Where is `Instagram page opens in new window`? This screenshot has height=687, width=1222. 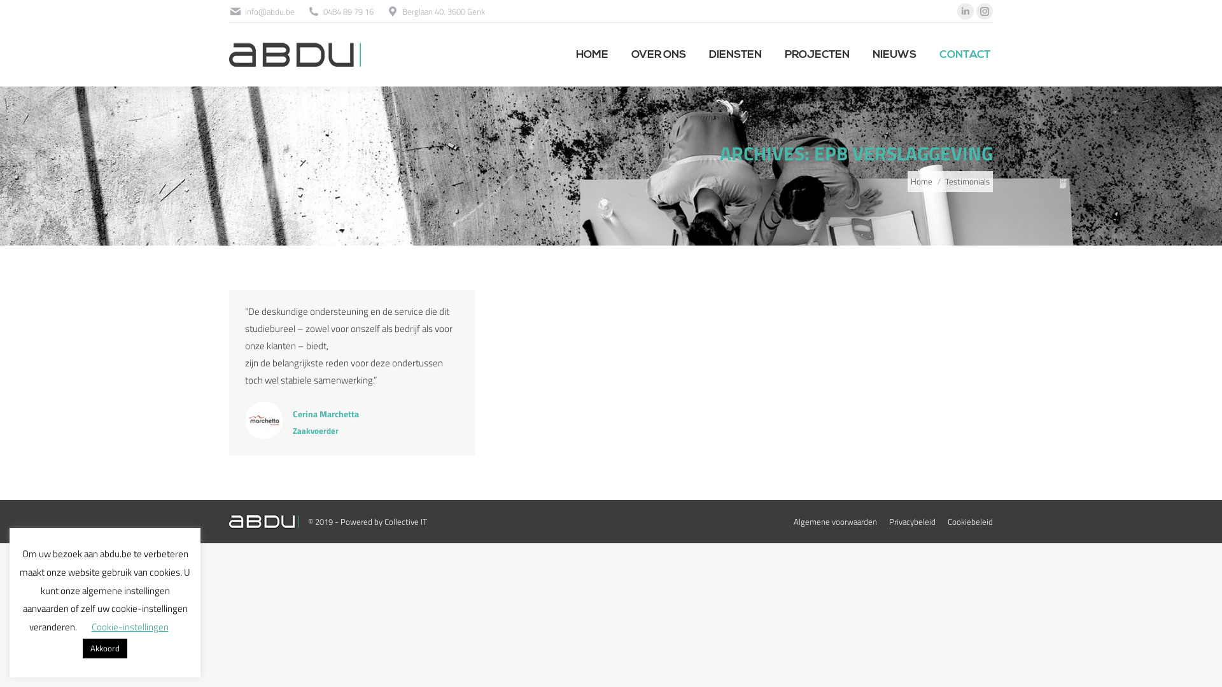 Instagram page opens in new window is located at coordinates (985, 11).